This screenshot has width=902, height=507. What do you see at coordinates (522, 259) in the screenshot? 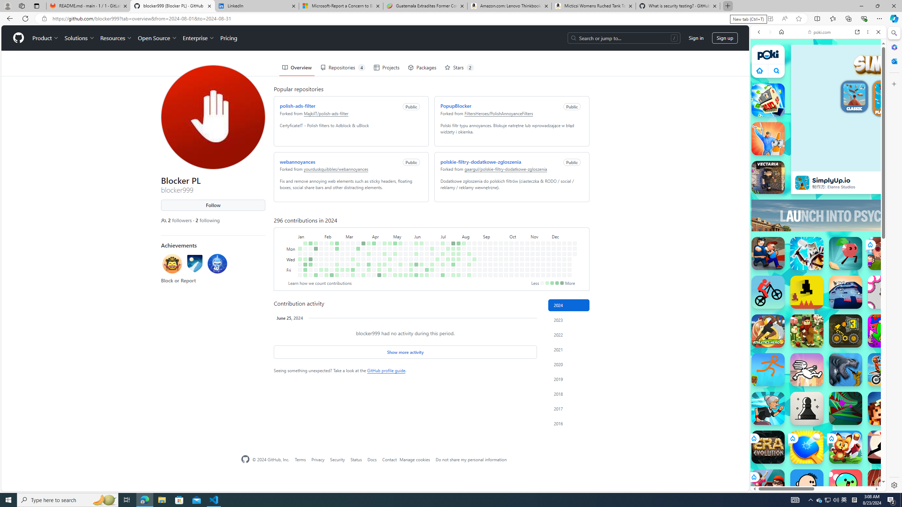
I see `No contributions on October 23rd.` at bounding box center [522, 259].